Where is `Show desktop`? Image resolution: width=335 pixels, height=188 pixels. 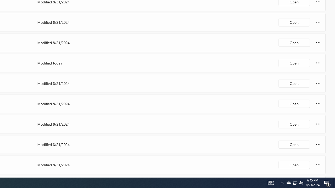
Show desktop is located at coordinates (282, 183).